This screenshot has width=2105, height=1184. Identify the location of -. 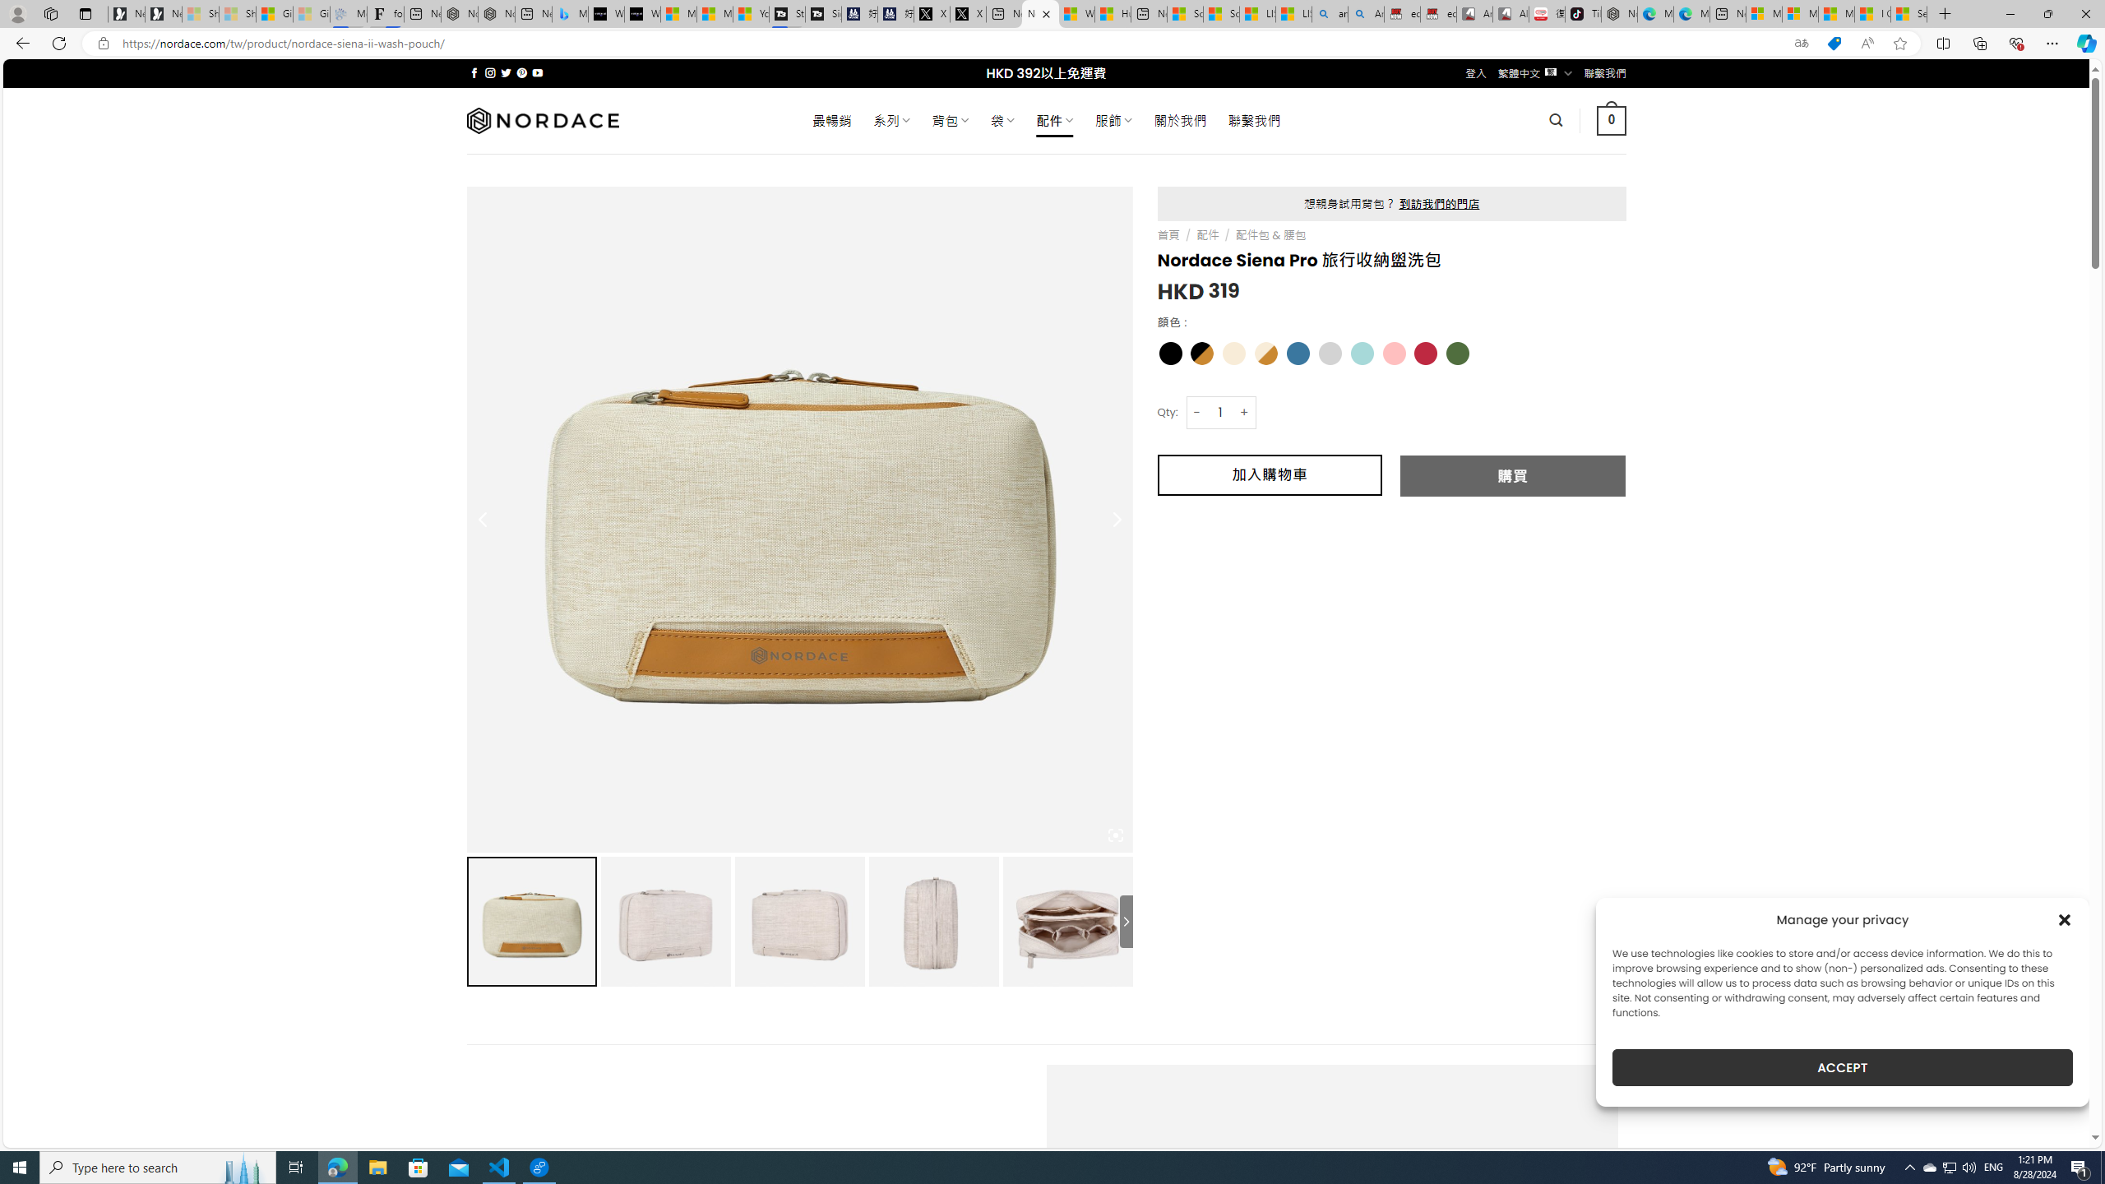
(1196, 411).